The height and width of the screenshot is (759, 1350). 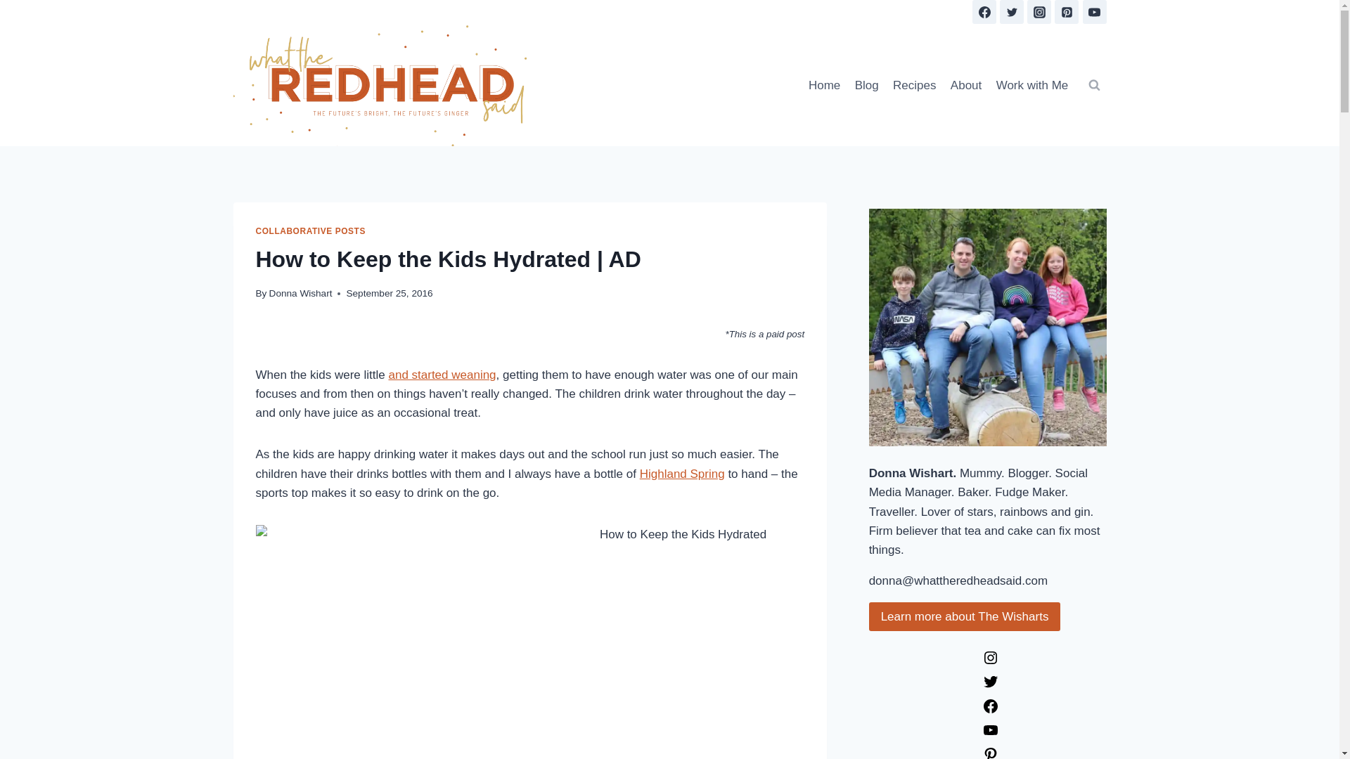 What do you see at coordinates (442, 375) in the screenshot?
I see `and started weaning` at bounding box center [442, 375].